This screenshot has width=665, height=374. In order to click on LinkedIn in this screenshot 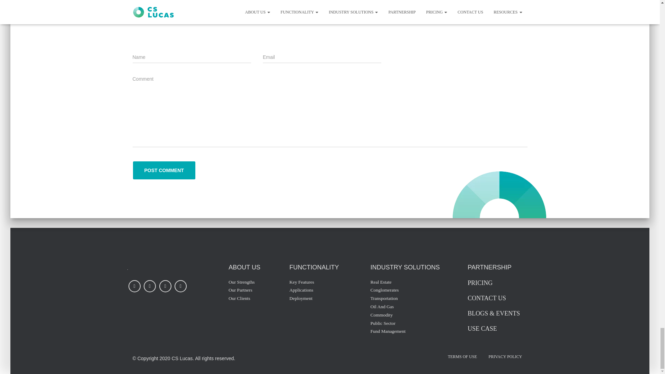, I will do `click(301, 6)`.